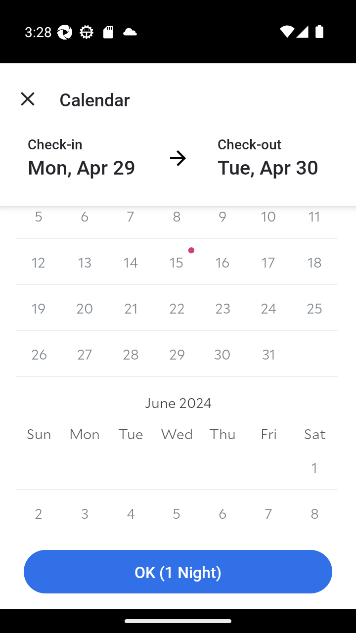  Describe the element at coordinates (222, 262) in the screenshot. I see `16 16 May 2024` at that location.